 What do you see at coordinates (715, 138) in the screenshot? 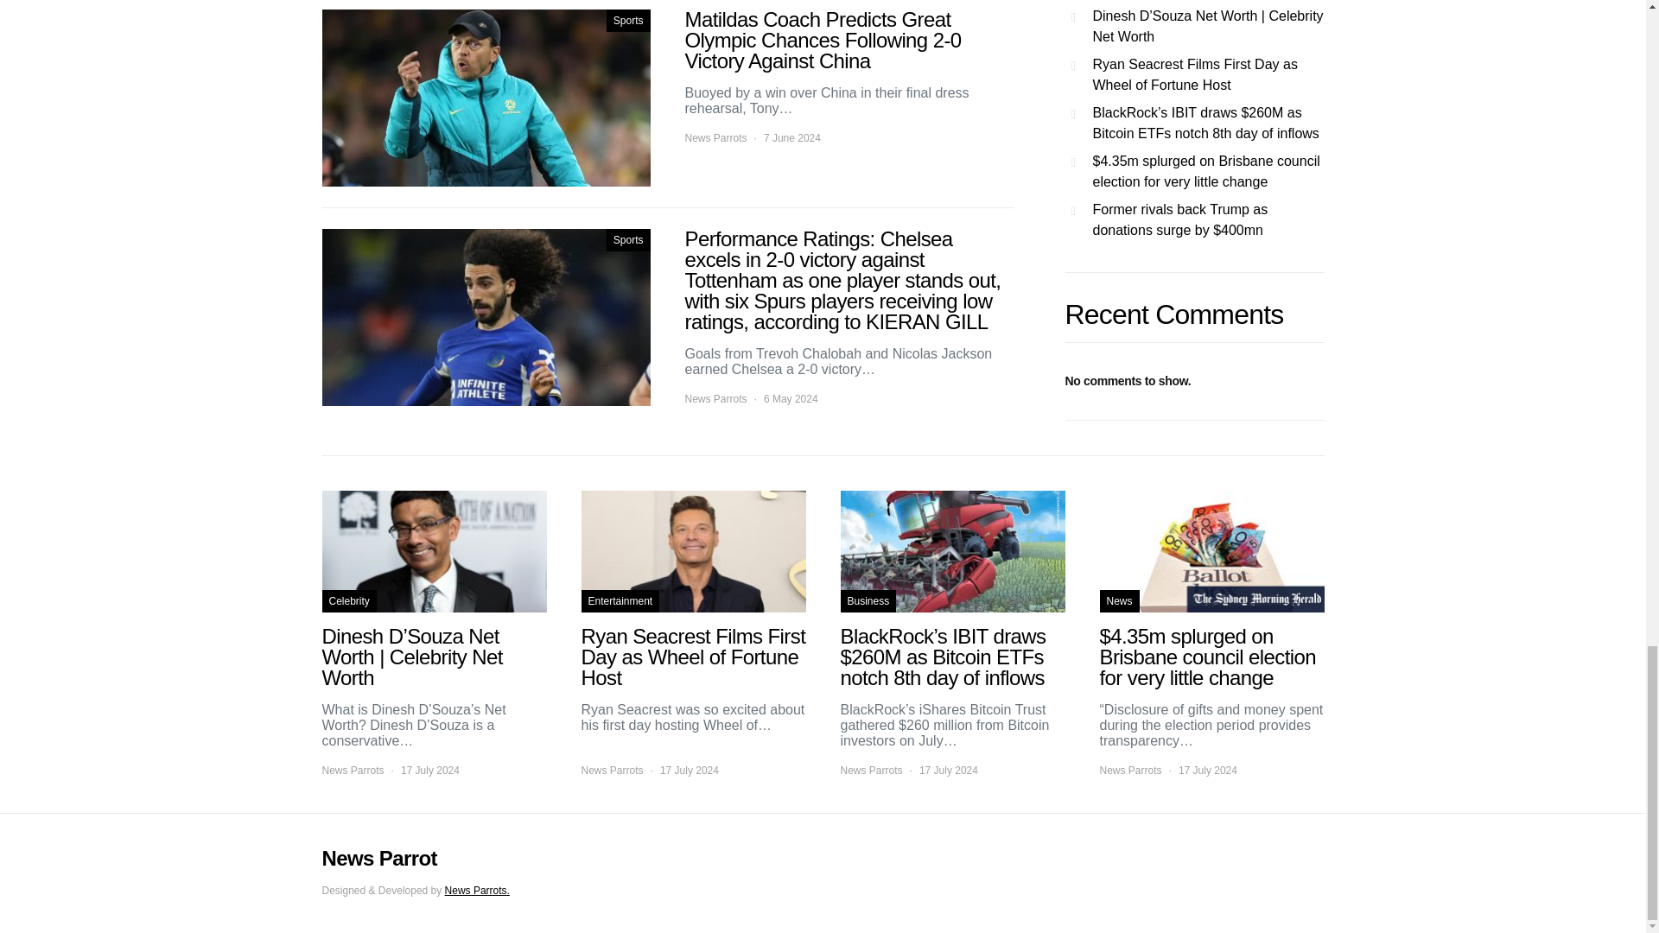
I see `View all posts by News Parrots` at bounding box center [715, 138].